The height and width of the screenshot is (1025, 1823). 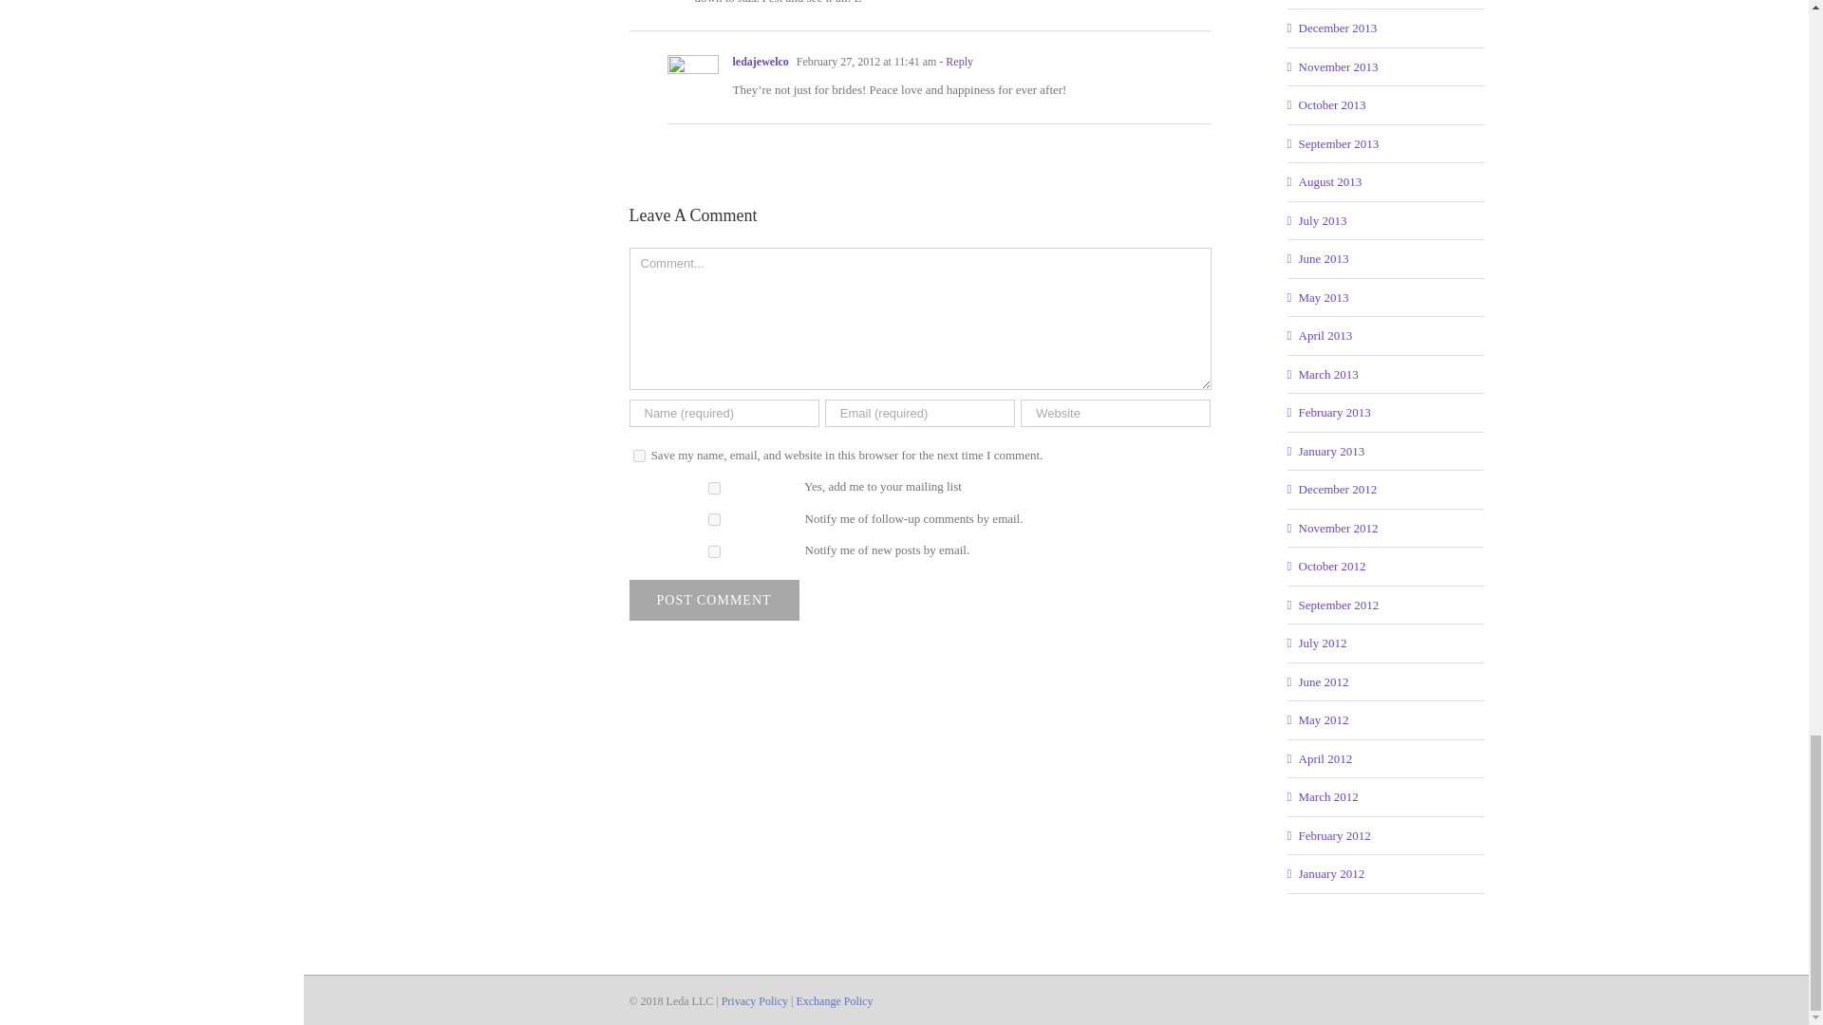 What do you see at coordinates (714, 550) in the screenshot?
I see `subscribe` at bounding box center [714, 550].